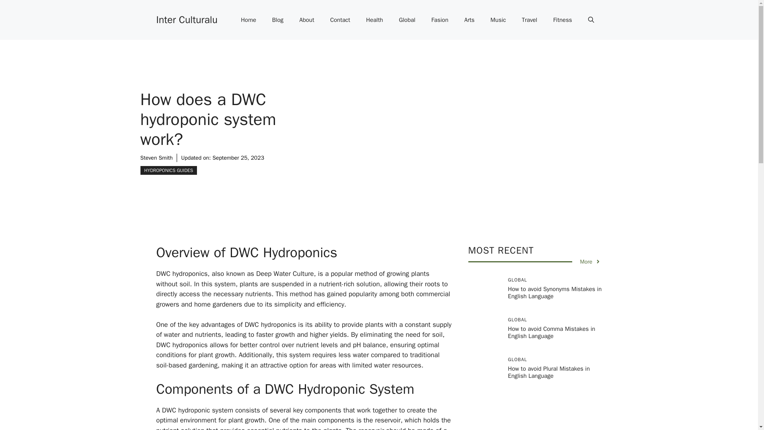 The image size is (764, 430). What do you see at coordinates (375, 20) in the screenshot?
I see `Health` at bounding box center [375, 20].